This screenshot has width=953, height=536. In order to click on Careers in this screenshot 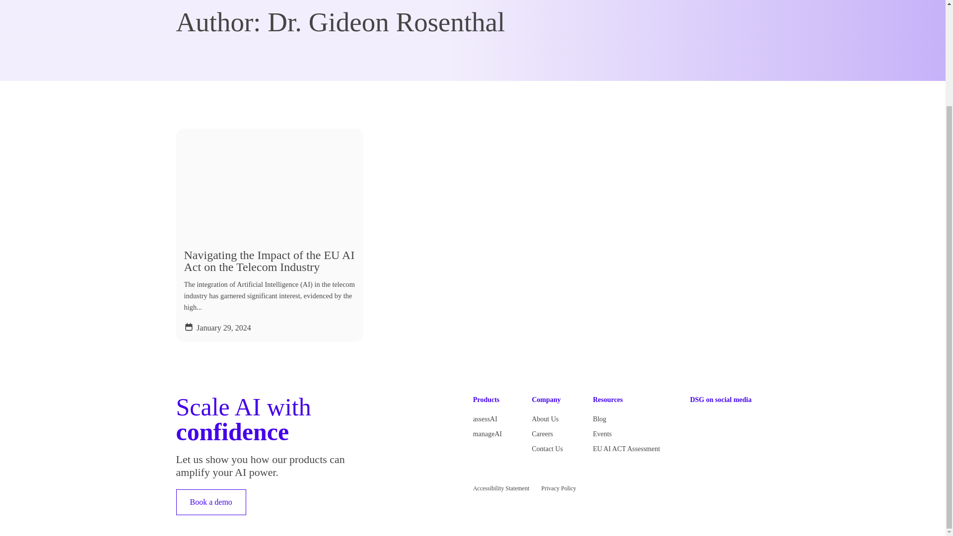, I will do `click(542, 434)`.